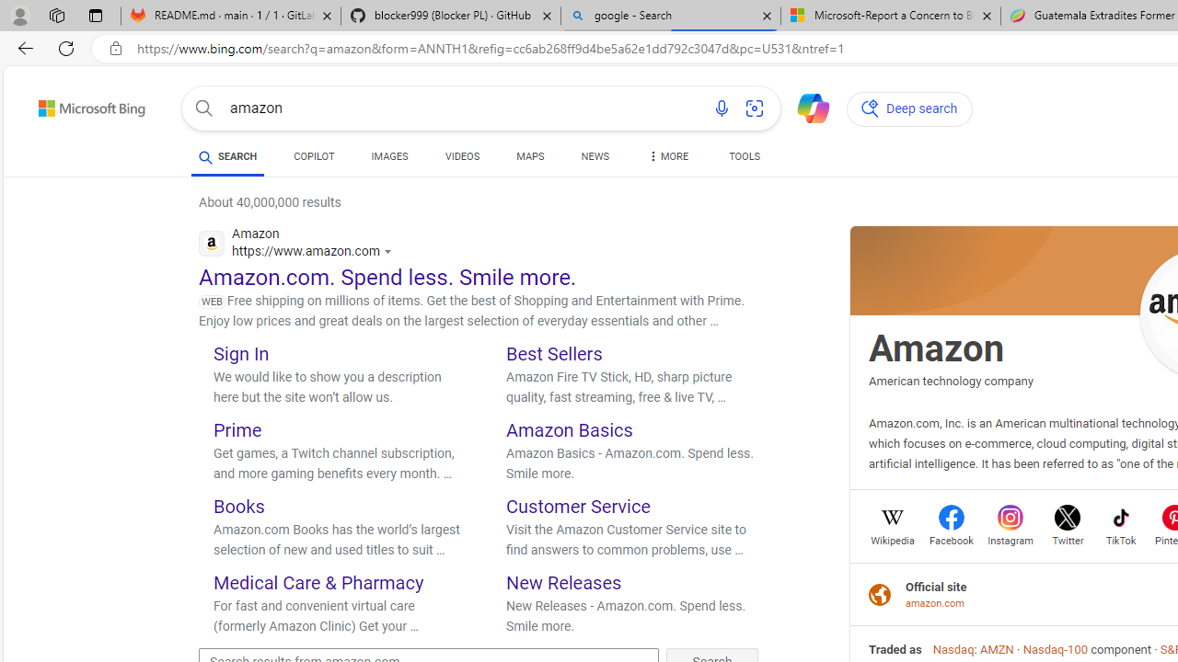  What do you see at coordinates (805, 107) in the screenshot?
I see `Chat` at bounding box center [805, 107].